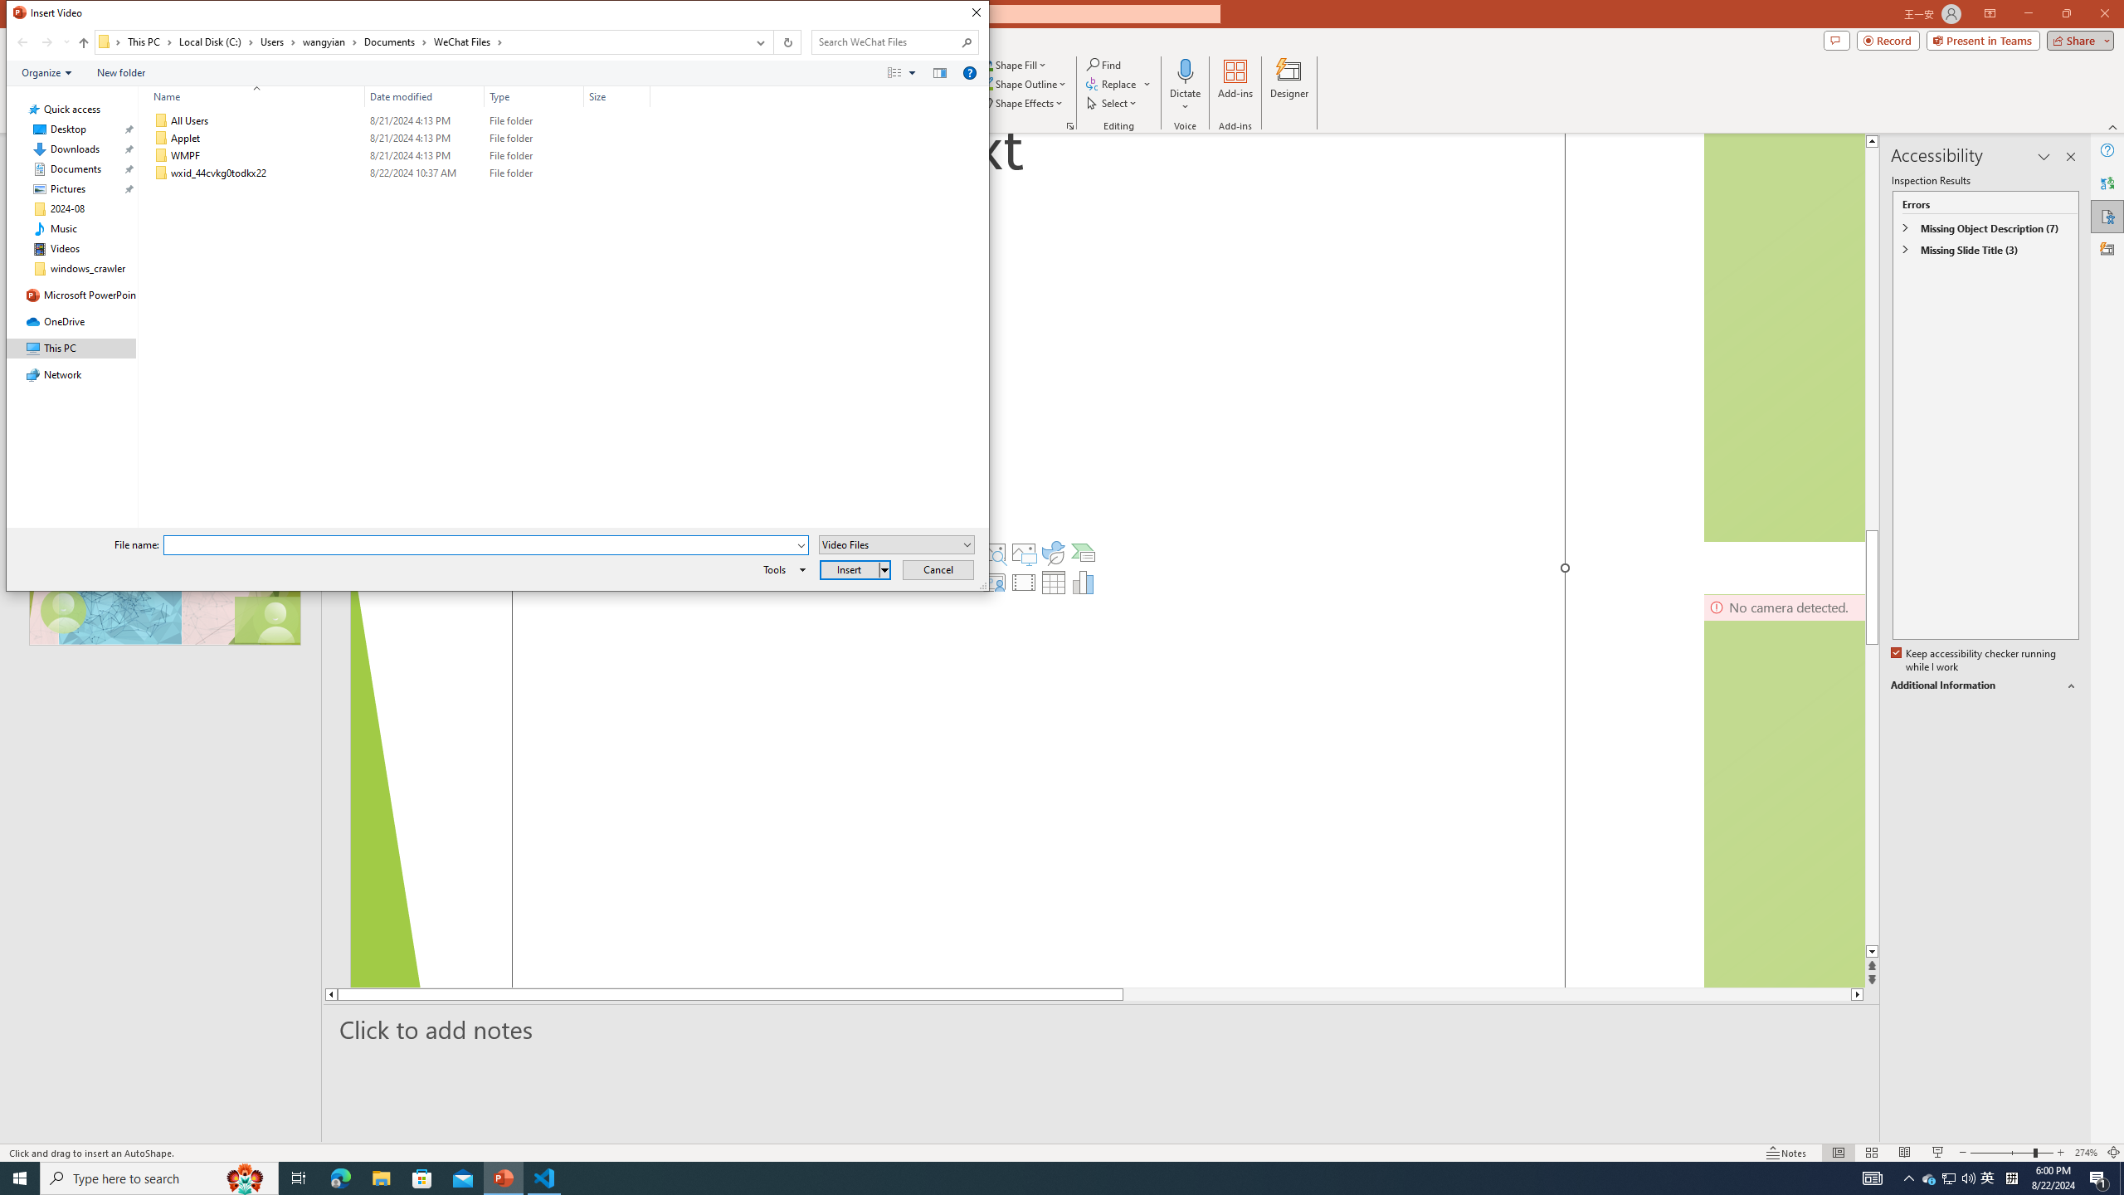  What do you see at coordinates (398, 138) in the screenshot?
I see `Applet` at bounding box center [398, 138].